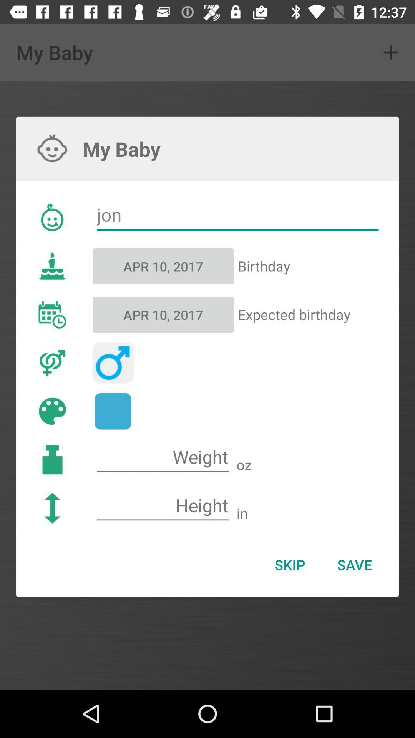  I want to click on select the icon next to skip, so click(354, 565).